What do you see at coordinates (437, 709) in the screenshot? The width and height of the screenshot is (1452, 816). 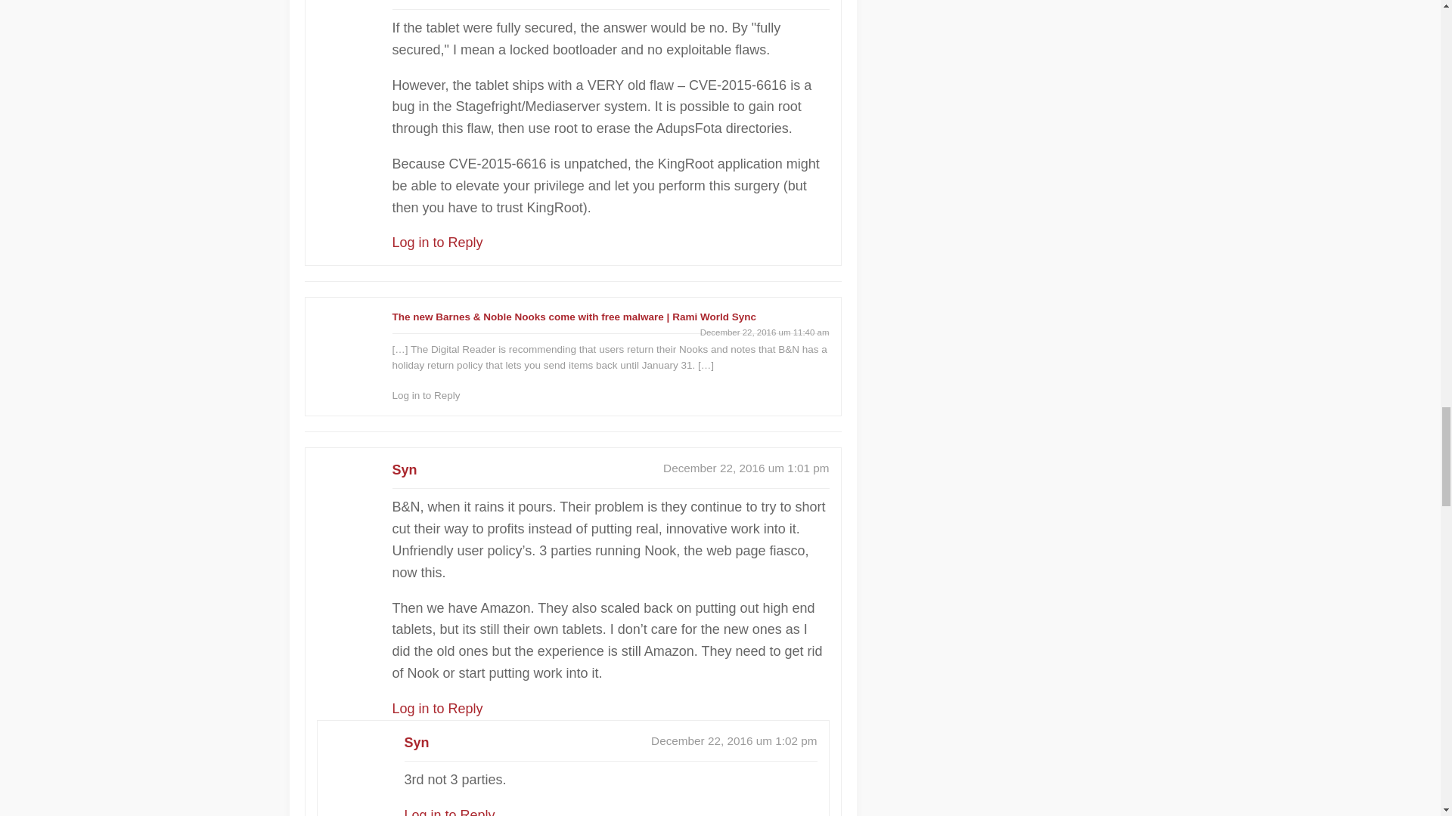 I see `Log in to Reply` at bounding box center [437, 709].